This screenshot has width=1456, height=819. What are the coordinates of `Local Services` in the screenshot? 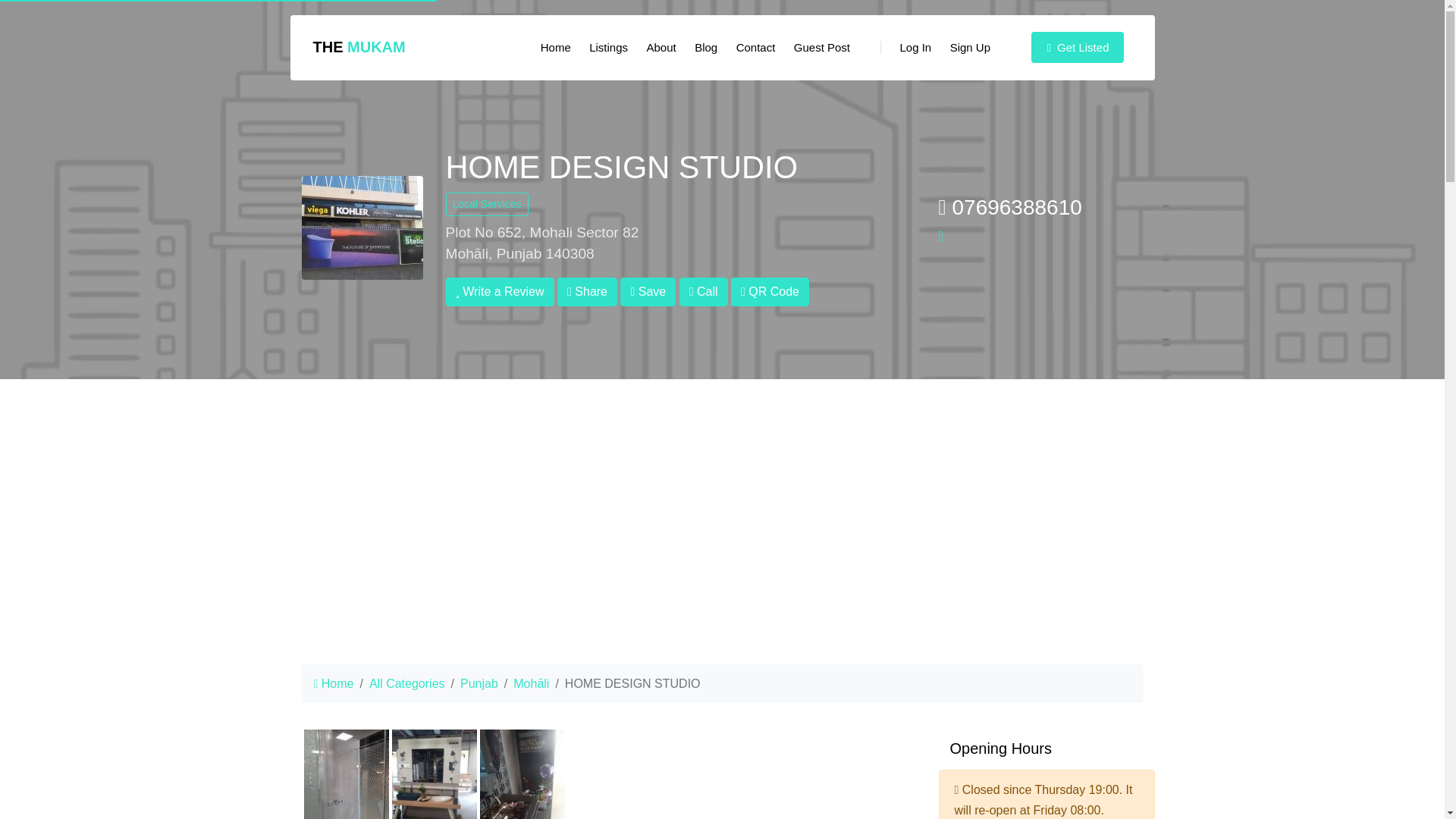 It's located at (487, 204).